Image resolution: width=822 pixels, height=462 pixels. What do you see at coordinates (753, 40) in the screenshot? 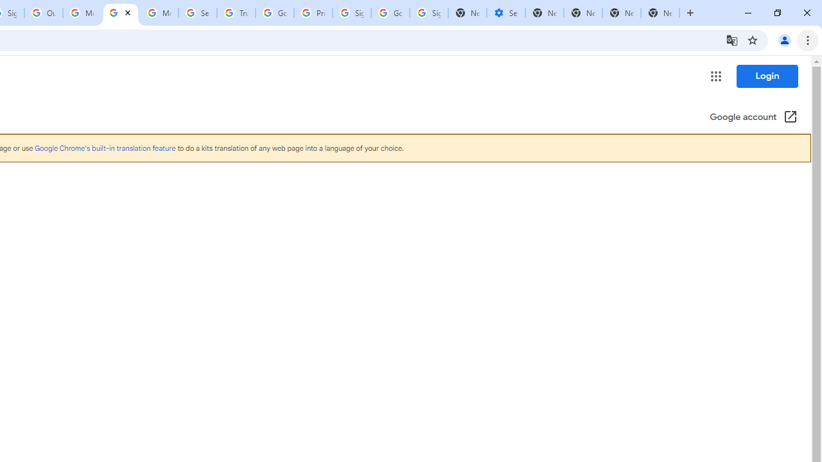
I see `Bookmark this tab` at bounding box center [753, 40].